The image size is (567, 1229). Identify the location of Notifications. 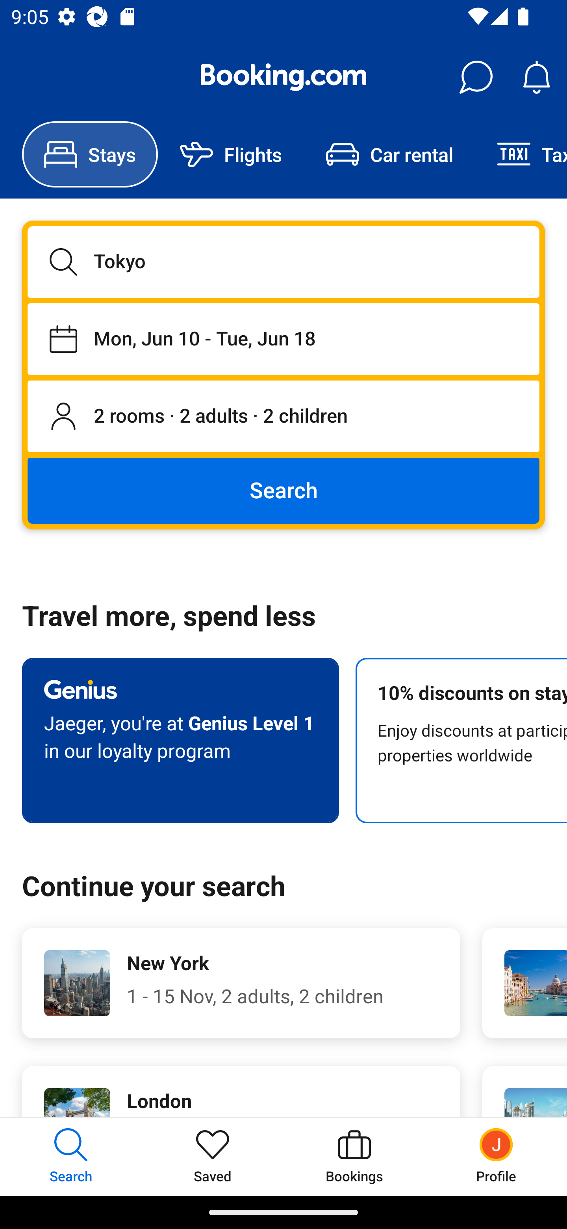
(536, 77).